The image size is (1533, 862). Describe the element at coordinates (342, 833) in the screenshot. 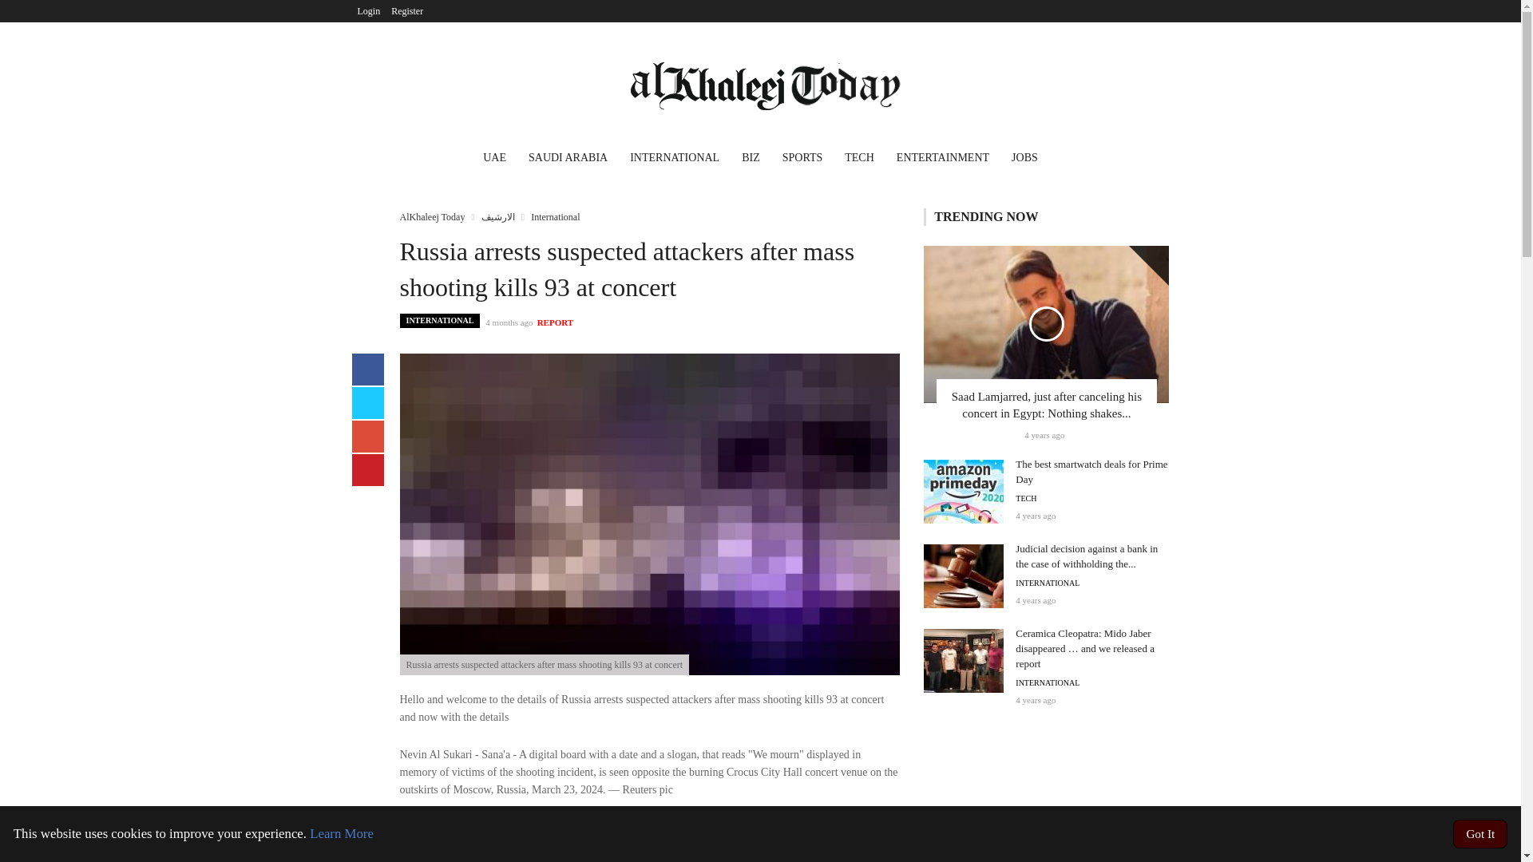

I see `Learn More` at that location.